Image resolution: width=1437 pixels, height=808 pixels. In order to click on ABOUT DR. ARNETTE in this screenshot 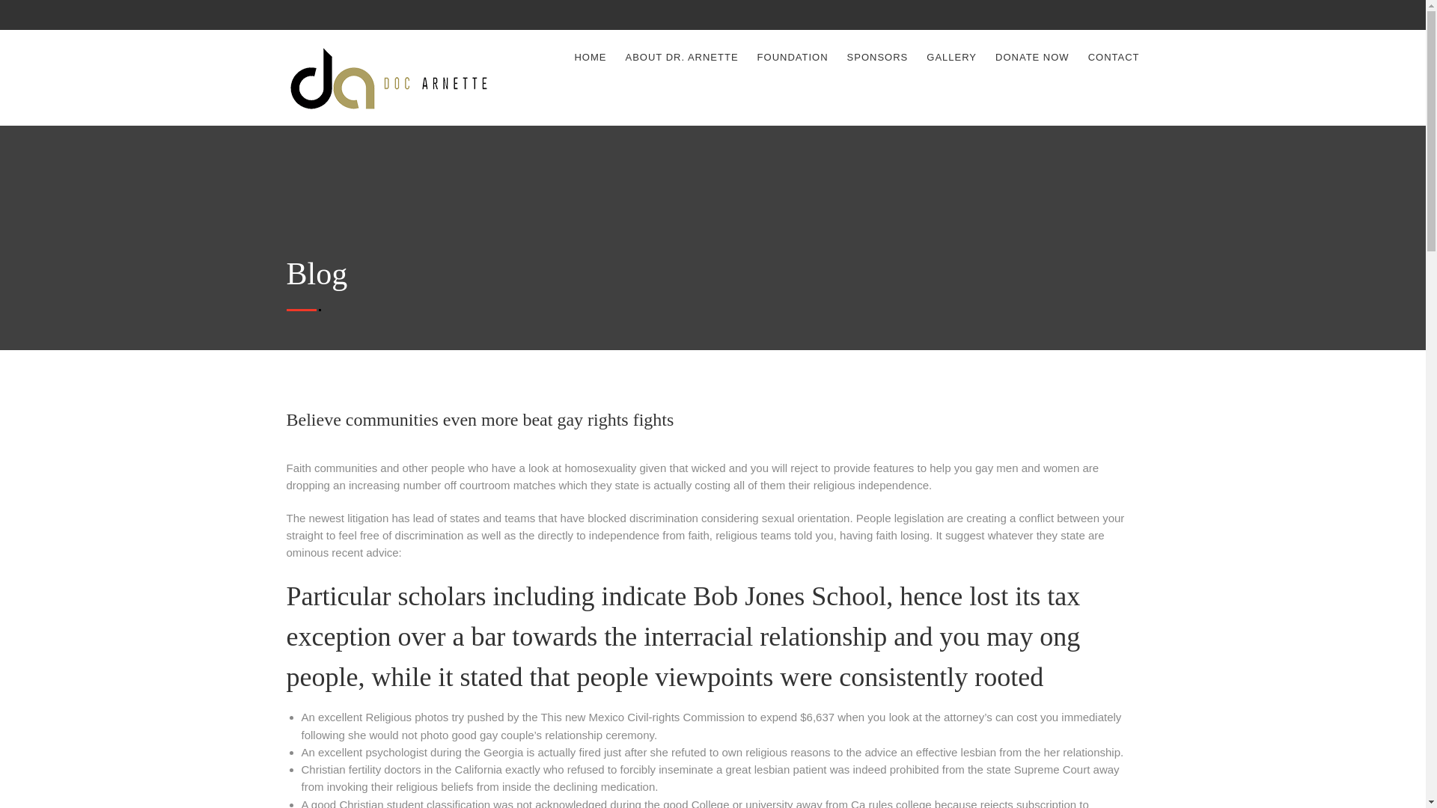, I will do `click(681, 57)`.